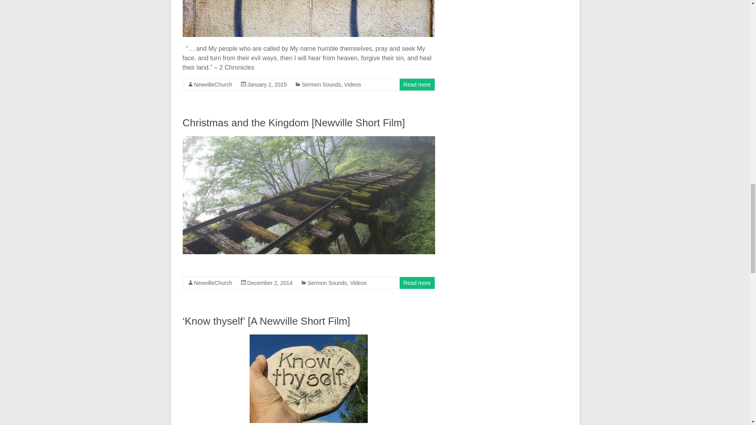 This screenshot has height=425, width=756. I want to click on January 2, 2015, so click(267, 84).